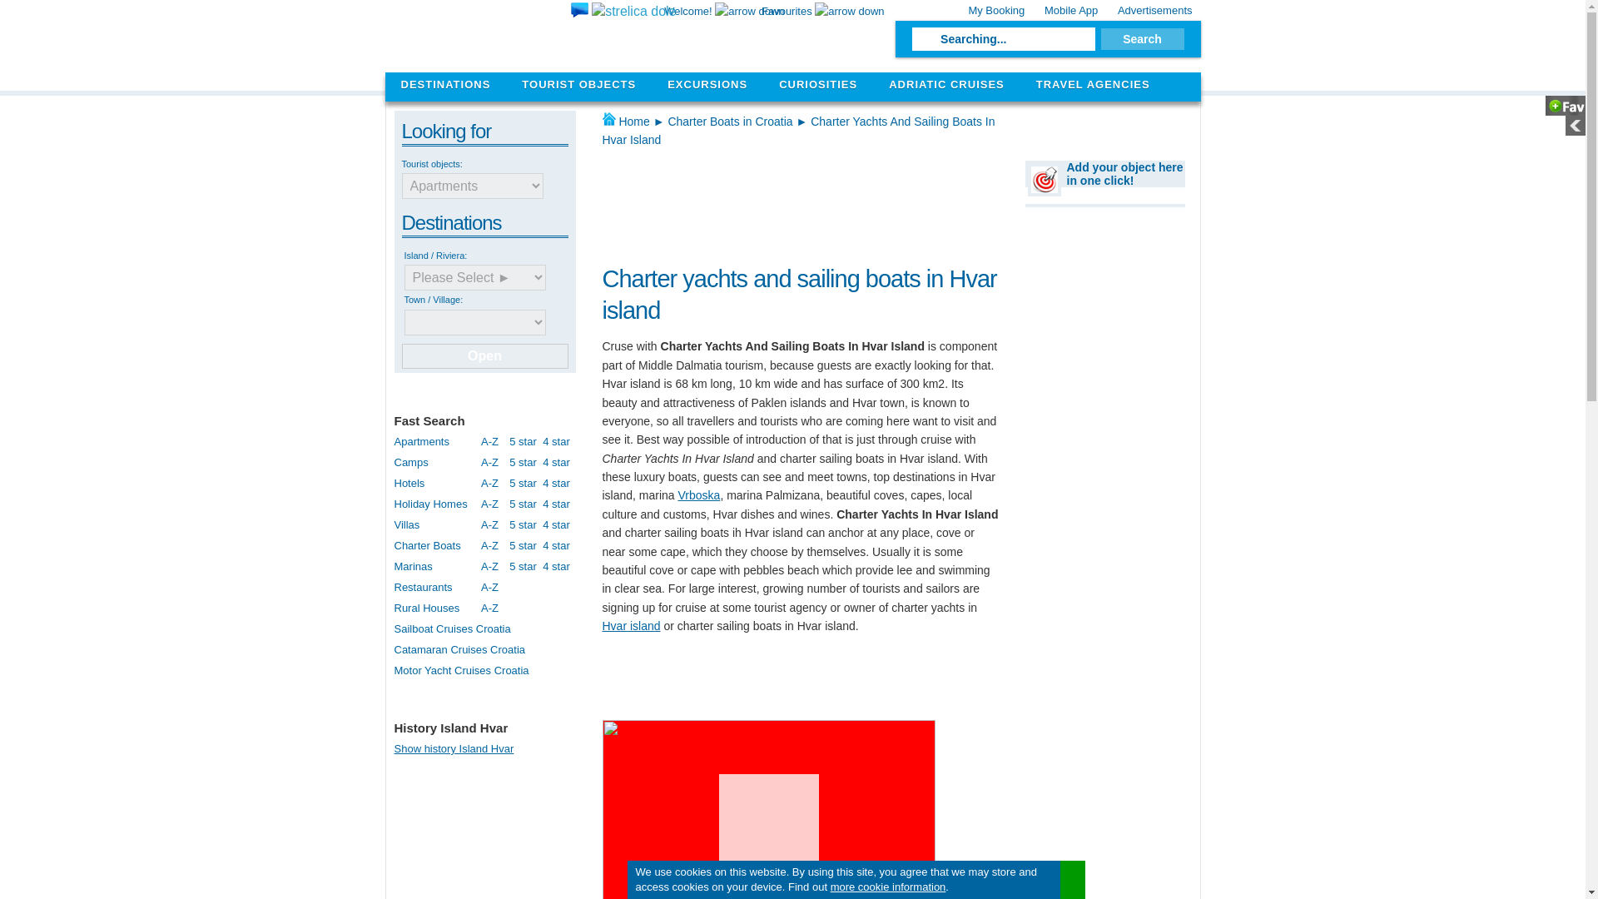 The width and height of the screenshot is (1598, 899). Describe the element at coordinates (995, 10) in the screenshot. I see `My Booking` at that location.